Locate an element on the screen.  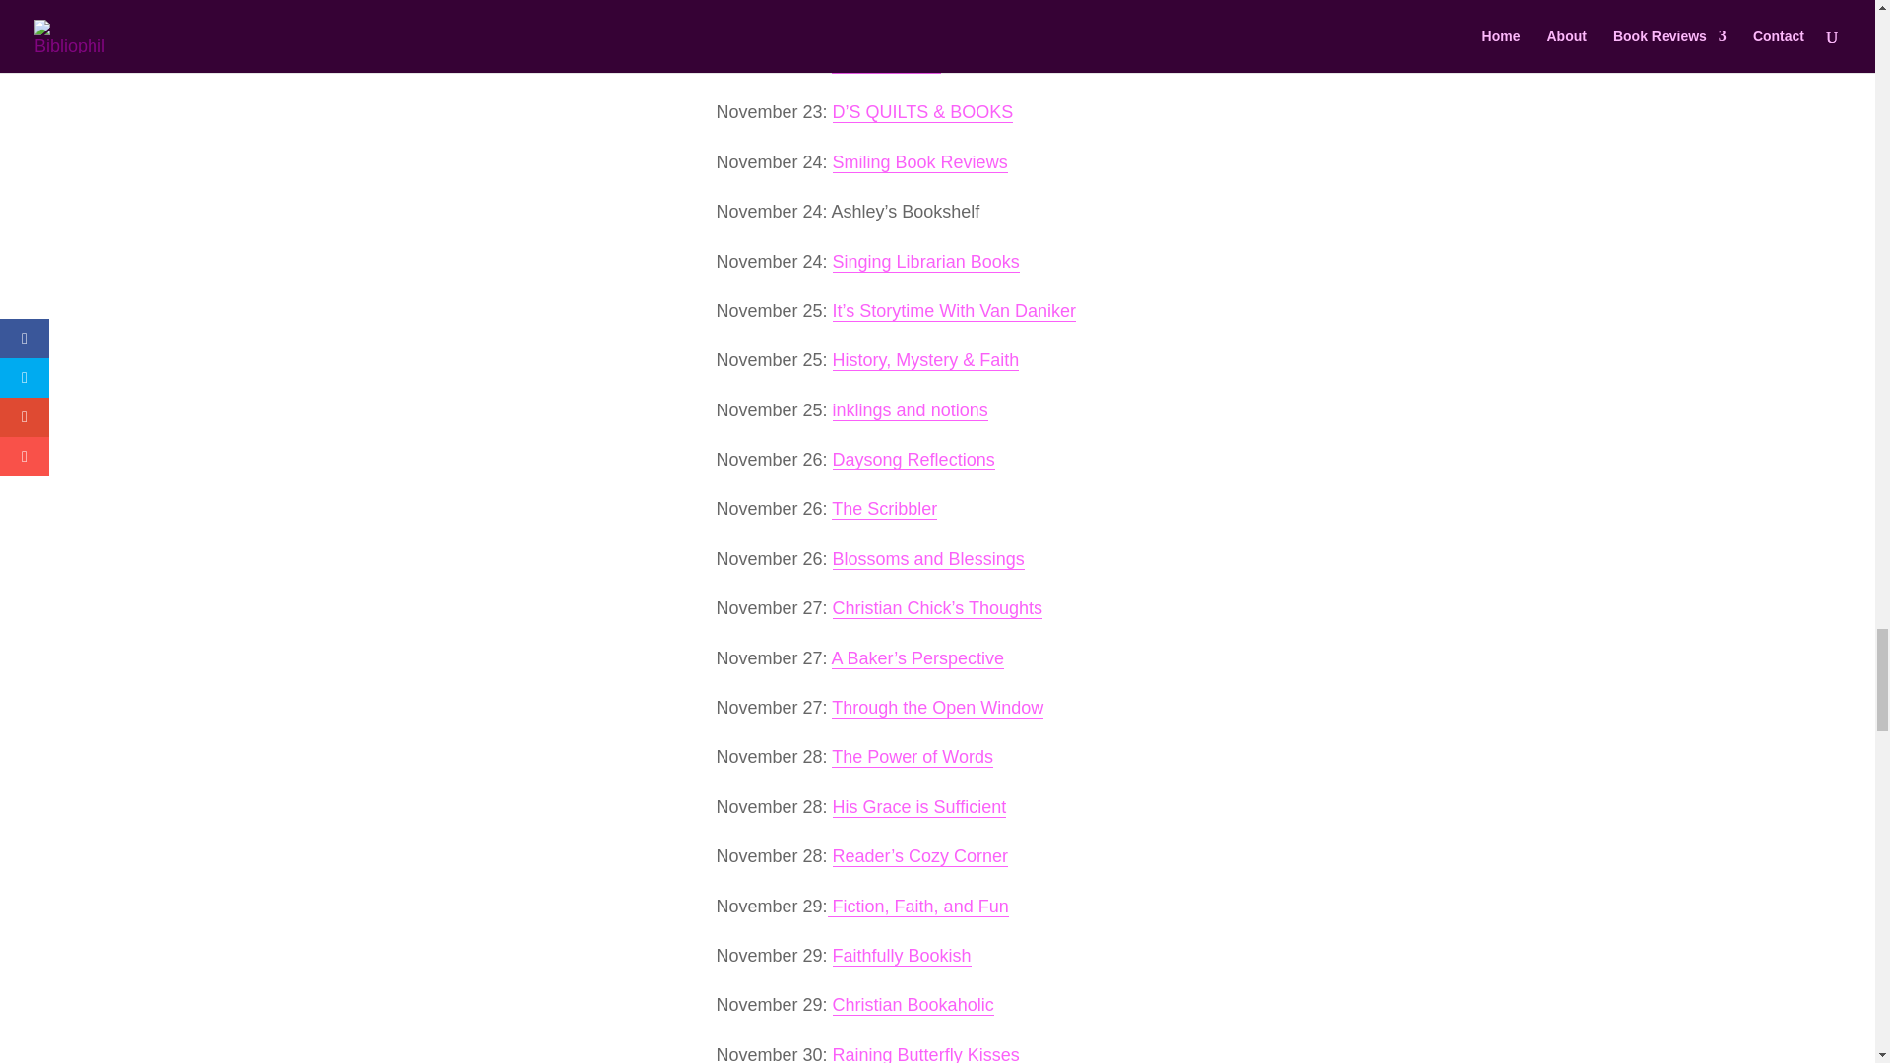
Smiling Book Reviews is located at coordinates (919, 163).